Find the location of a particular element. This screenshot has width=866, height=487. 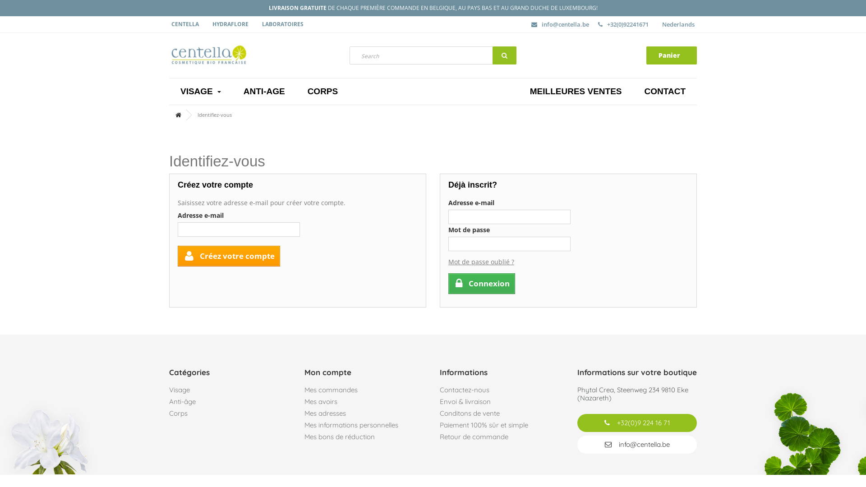

+32(0)9 224 16 71 is located at coordinates (637, 423).